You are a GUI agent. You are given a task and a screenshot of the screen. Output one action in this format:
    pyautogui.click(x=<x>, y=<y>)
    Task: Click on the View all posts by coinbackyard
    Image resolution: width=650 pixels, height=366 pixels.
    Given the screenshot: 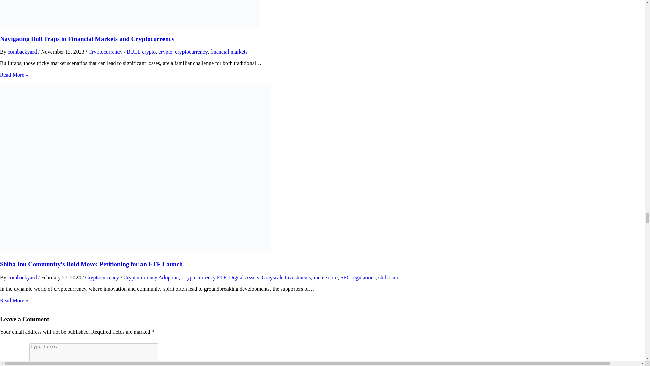 What is the action you would take?
    pyautogui.click(x=23, y=52)
    